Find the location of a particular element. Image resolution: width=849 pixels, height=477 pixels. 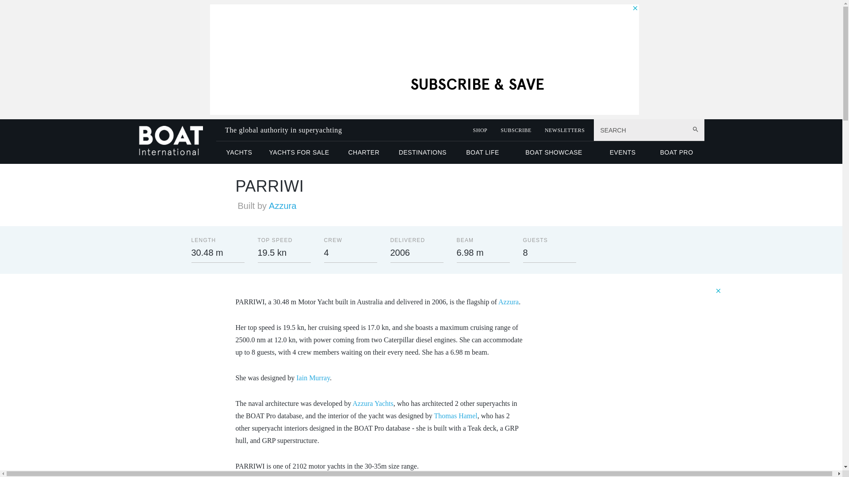

SUBSCRIBE is located at coordinates (516, 130).